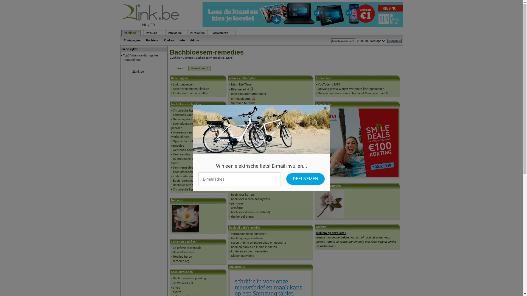 The width and height of the screenshot is (527, 296). Describe the element at coordinates (181, 283) in the screenshot. I see `de Walnoot` at that location.